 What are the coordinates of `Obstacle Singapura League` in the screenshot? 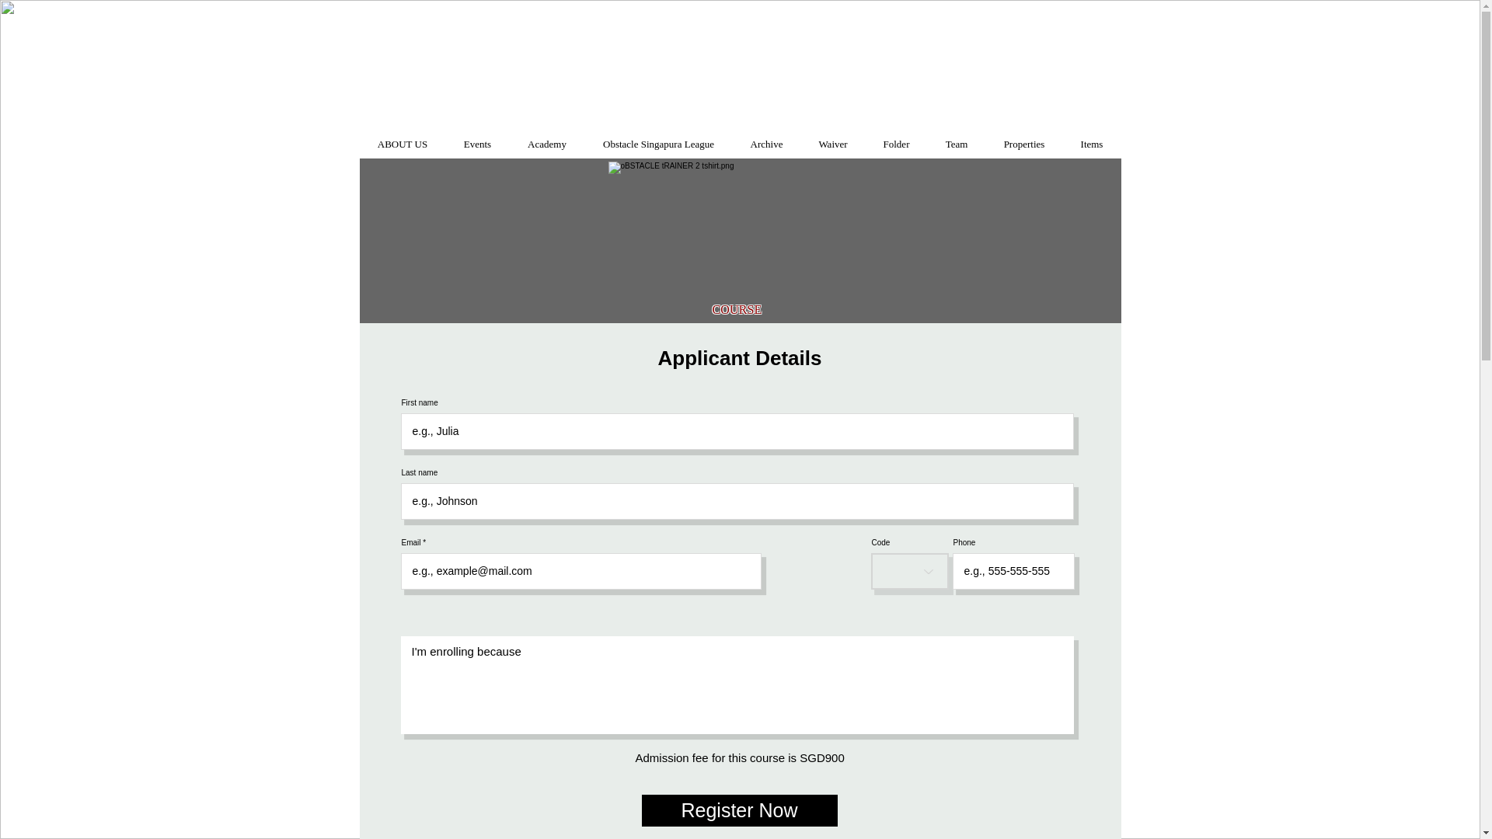 It's located at (658, 137).